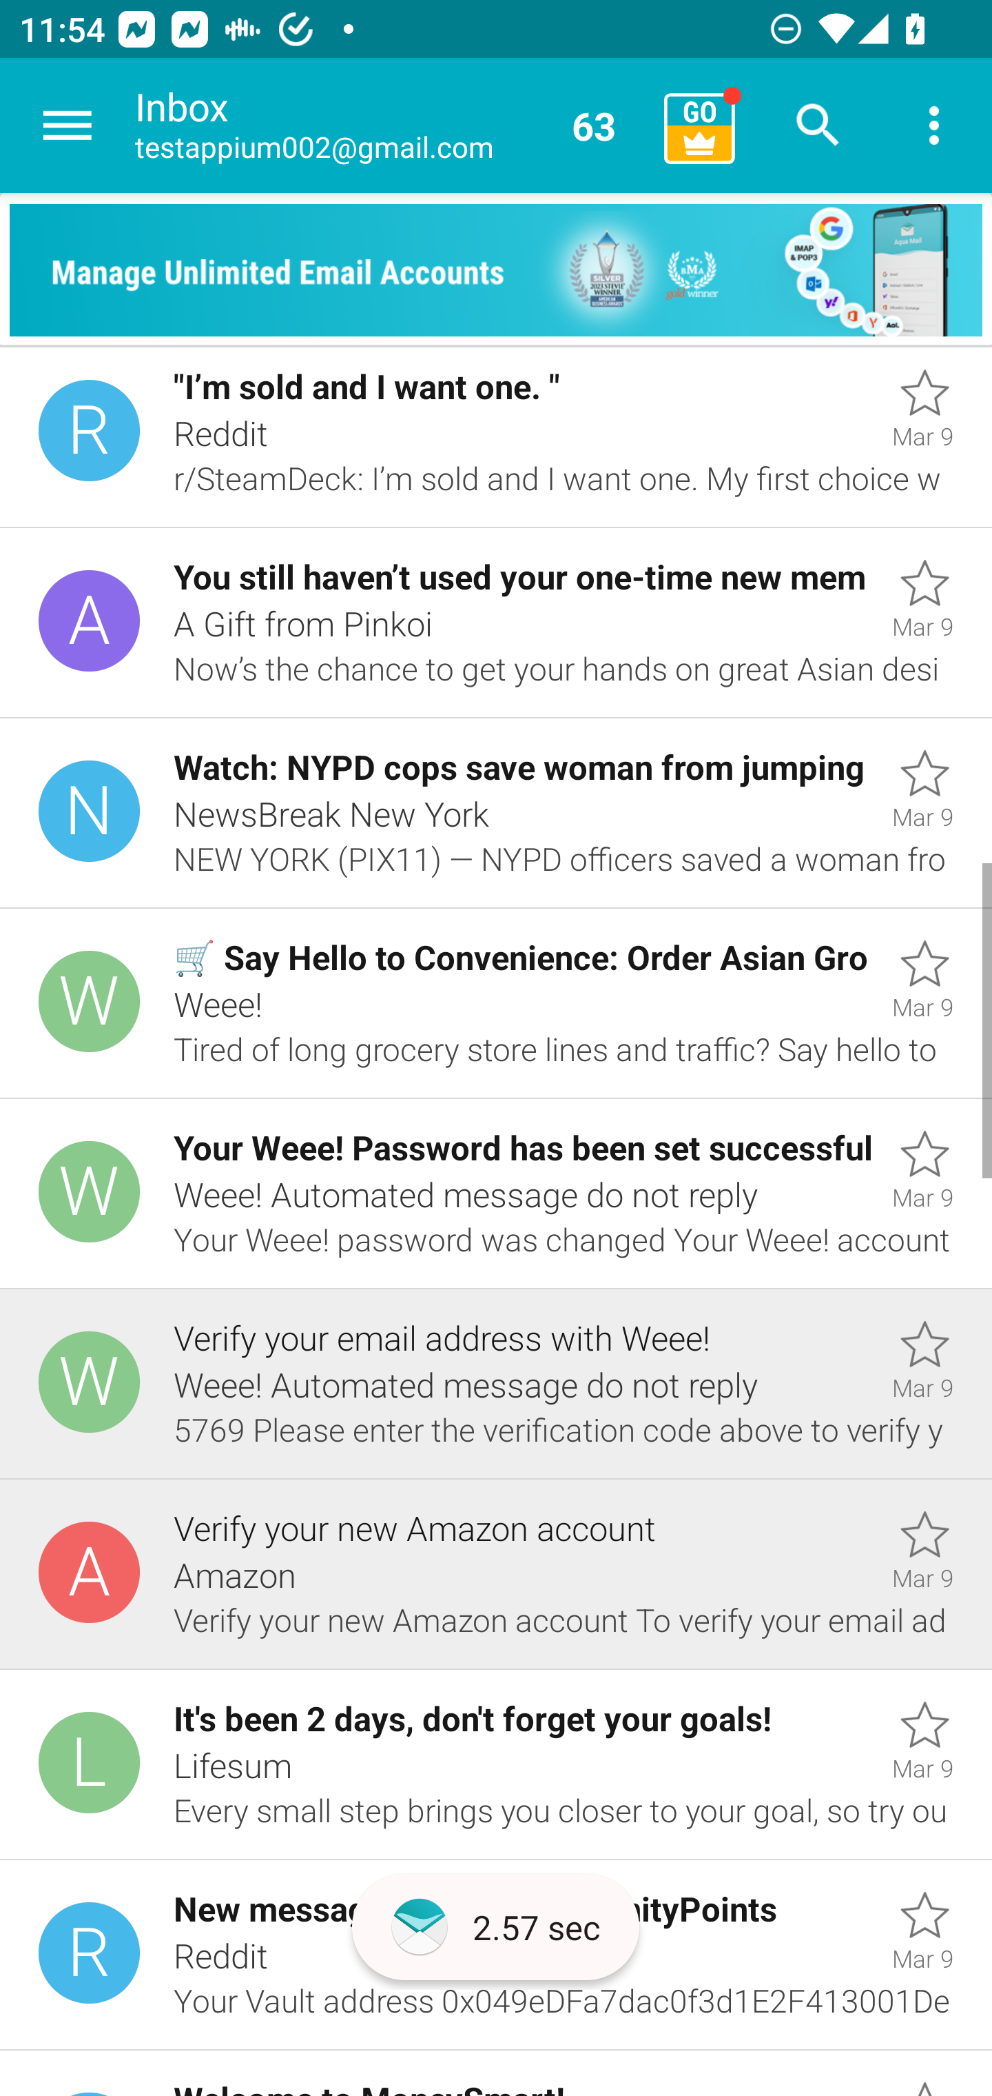 This screenshot has height=2096, width=992. What do you see at coordinates (818, 125) in the screenshot?
I see `Search` at bounding box center [818, 125].